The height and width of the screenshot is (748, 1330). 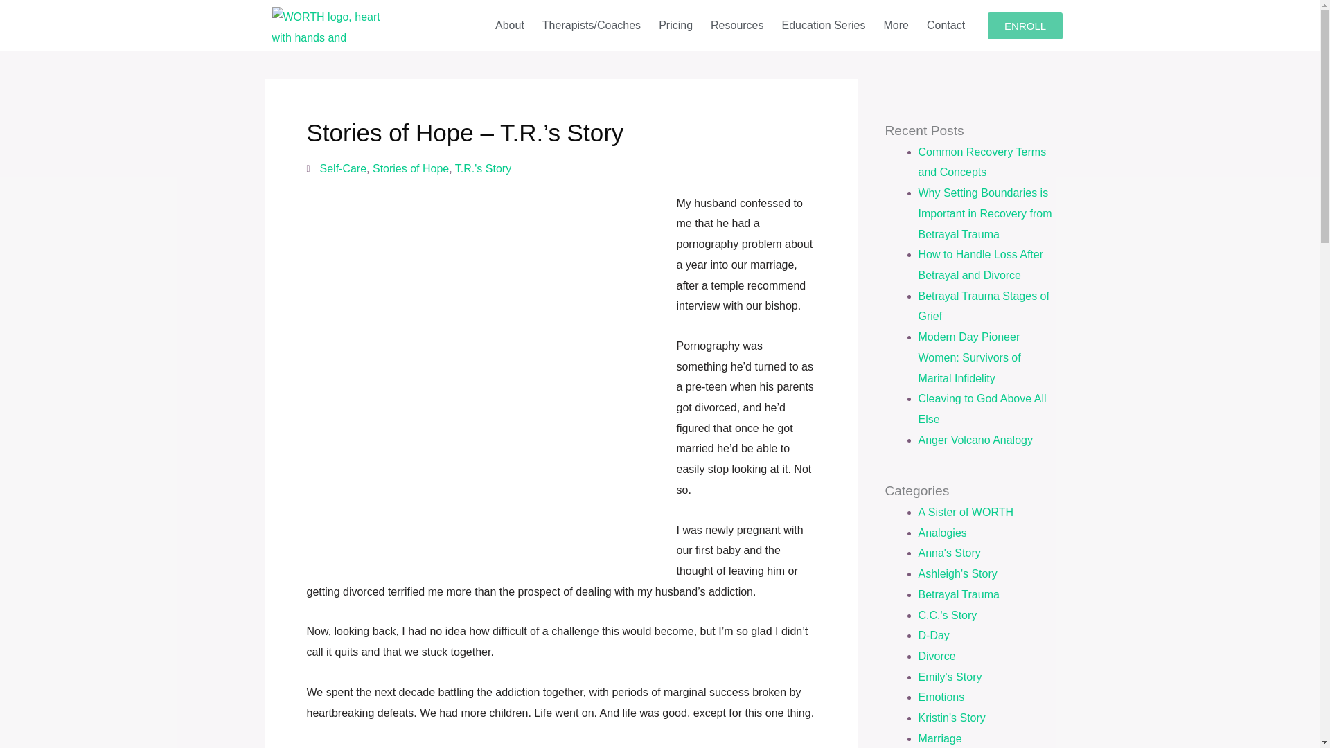 What do you see at coordinates (895, 26) in the screenshot?
I see `More` at bounding box center [895, 26].